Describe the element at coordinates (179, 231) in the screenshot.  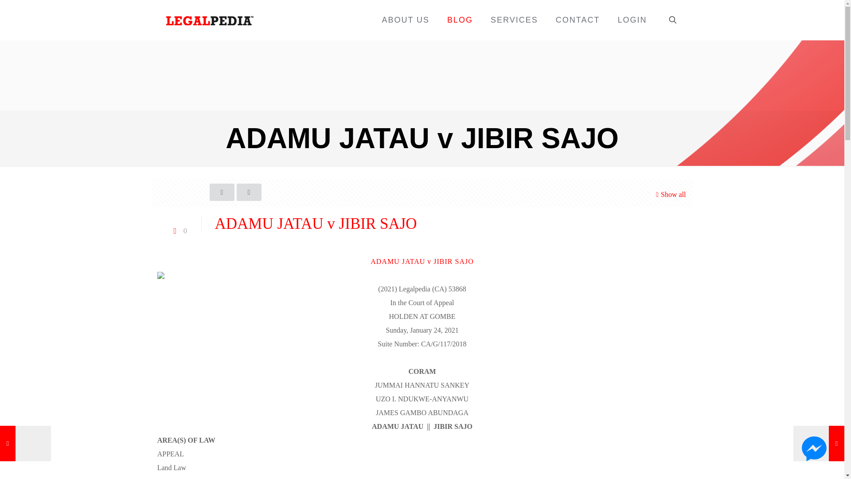
I see `0` at that location.